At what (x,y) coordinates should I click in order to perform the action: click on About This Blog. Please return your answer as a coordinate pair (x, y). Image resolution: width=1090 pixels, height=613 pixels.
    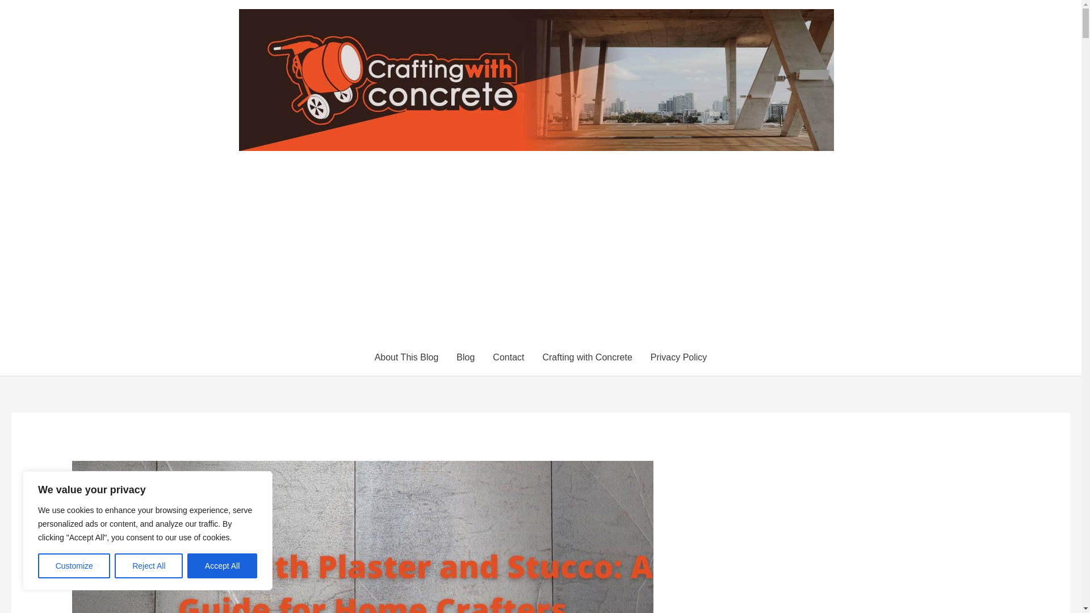
    Looking at the image, I should click on (406, 358).